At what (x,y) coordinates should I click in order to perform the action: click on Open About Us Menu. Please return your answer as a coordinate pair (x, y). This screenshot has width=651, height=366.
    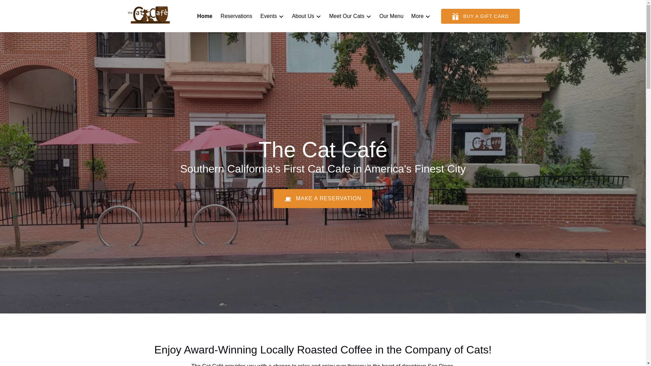
    Looking at the image, I should click on (308, 15).